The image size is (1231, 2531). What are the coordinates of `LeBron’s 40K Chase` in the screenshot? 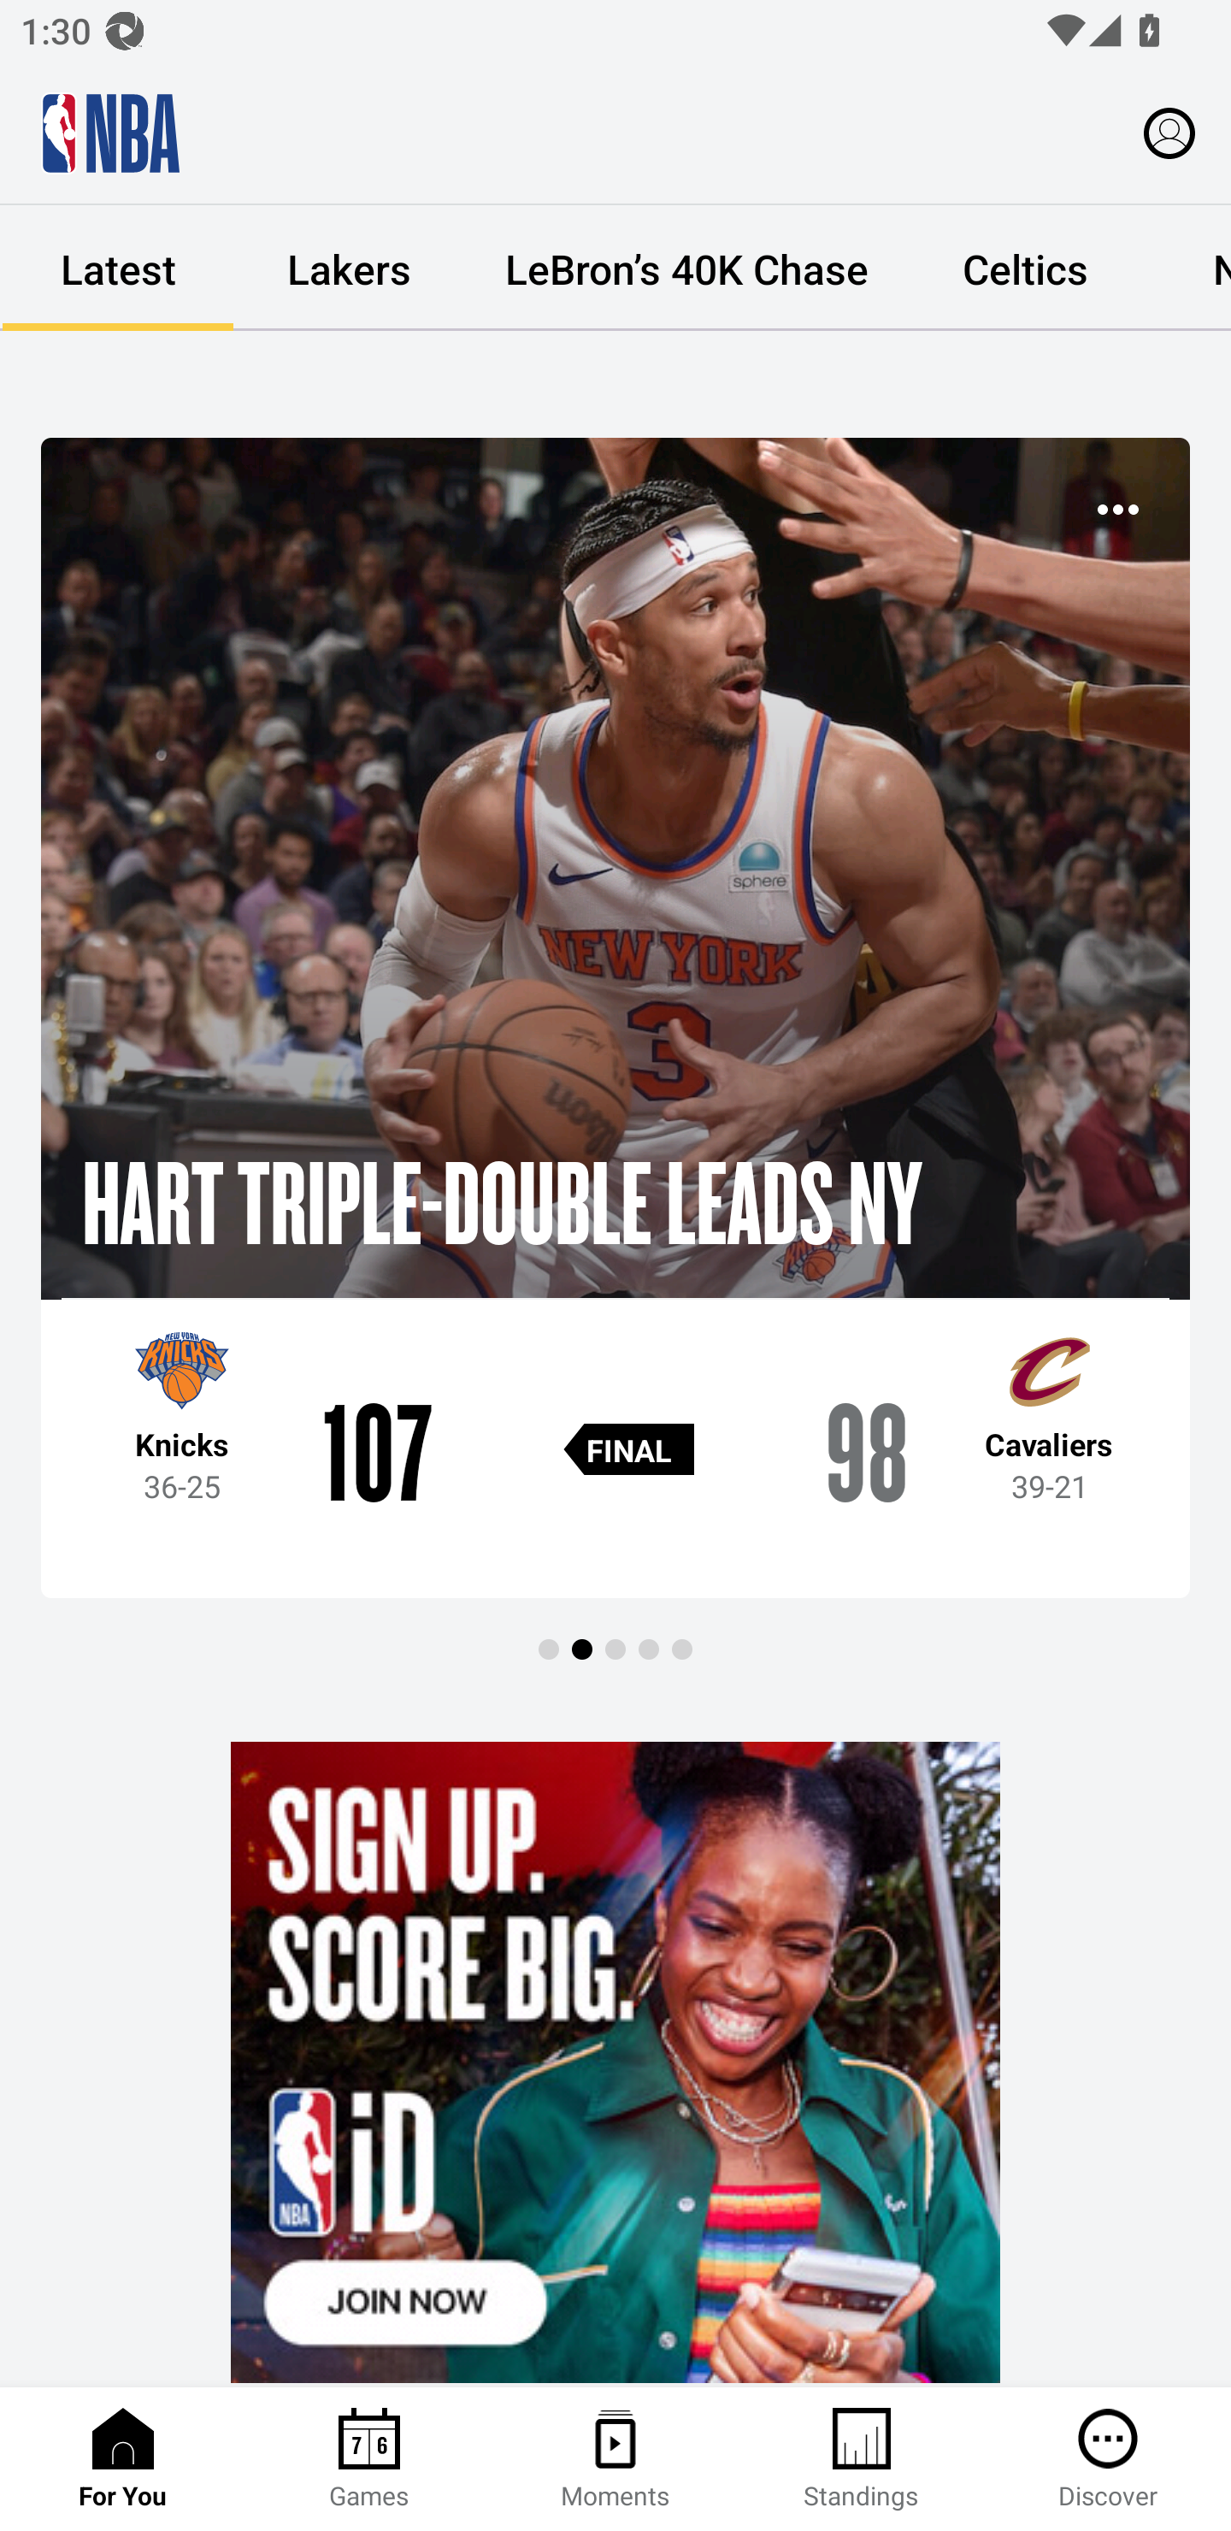 It's located at (686, 268).